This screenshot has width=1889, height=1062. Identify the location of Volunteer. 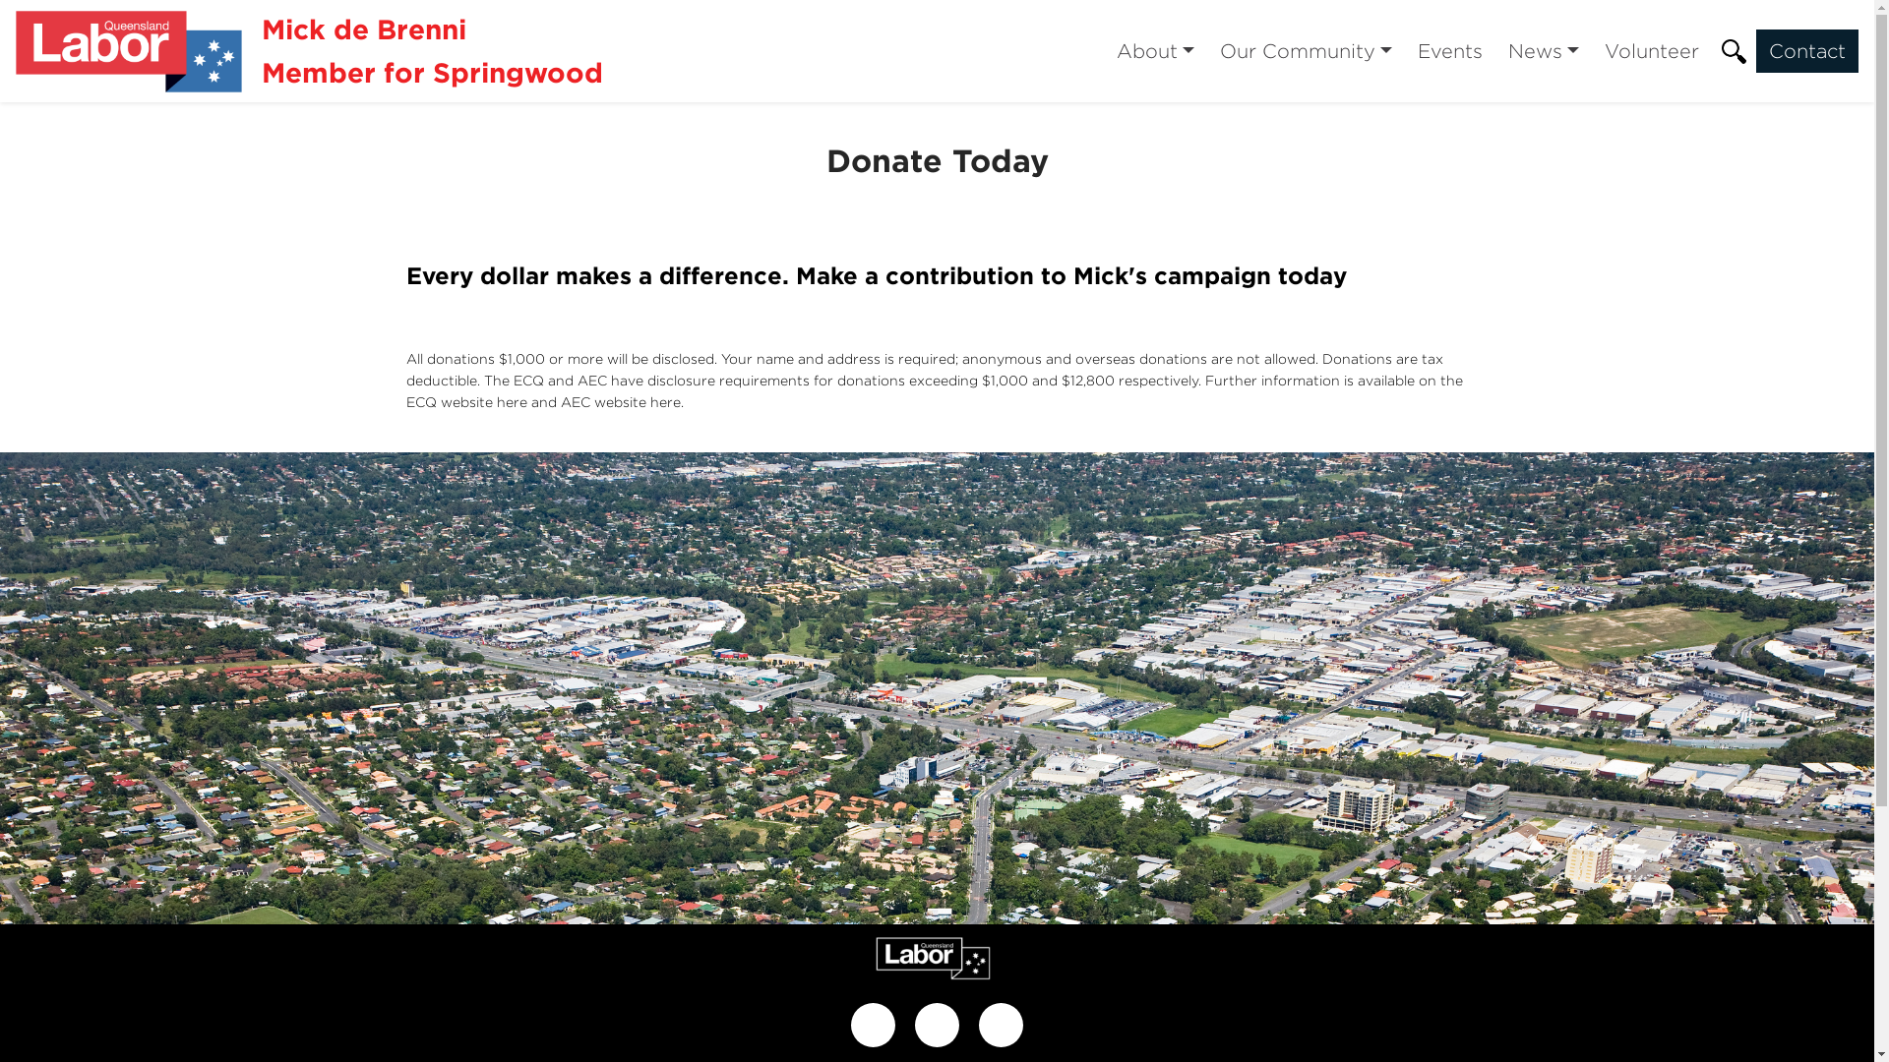
(1652, 51).